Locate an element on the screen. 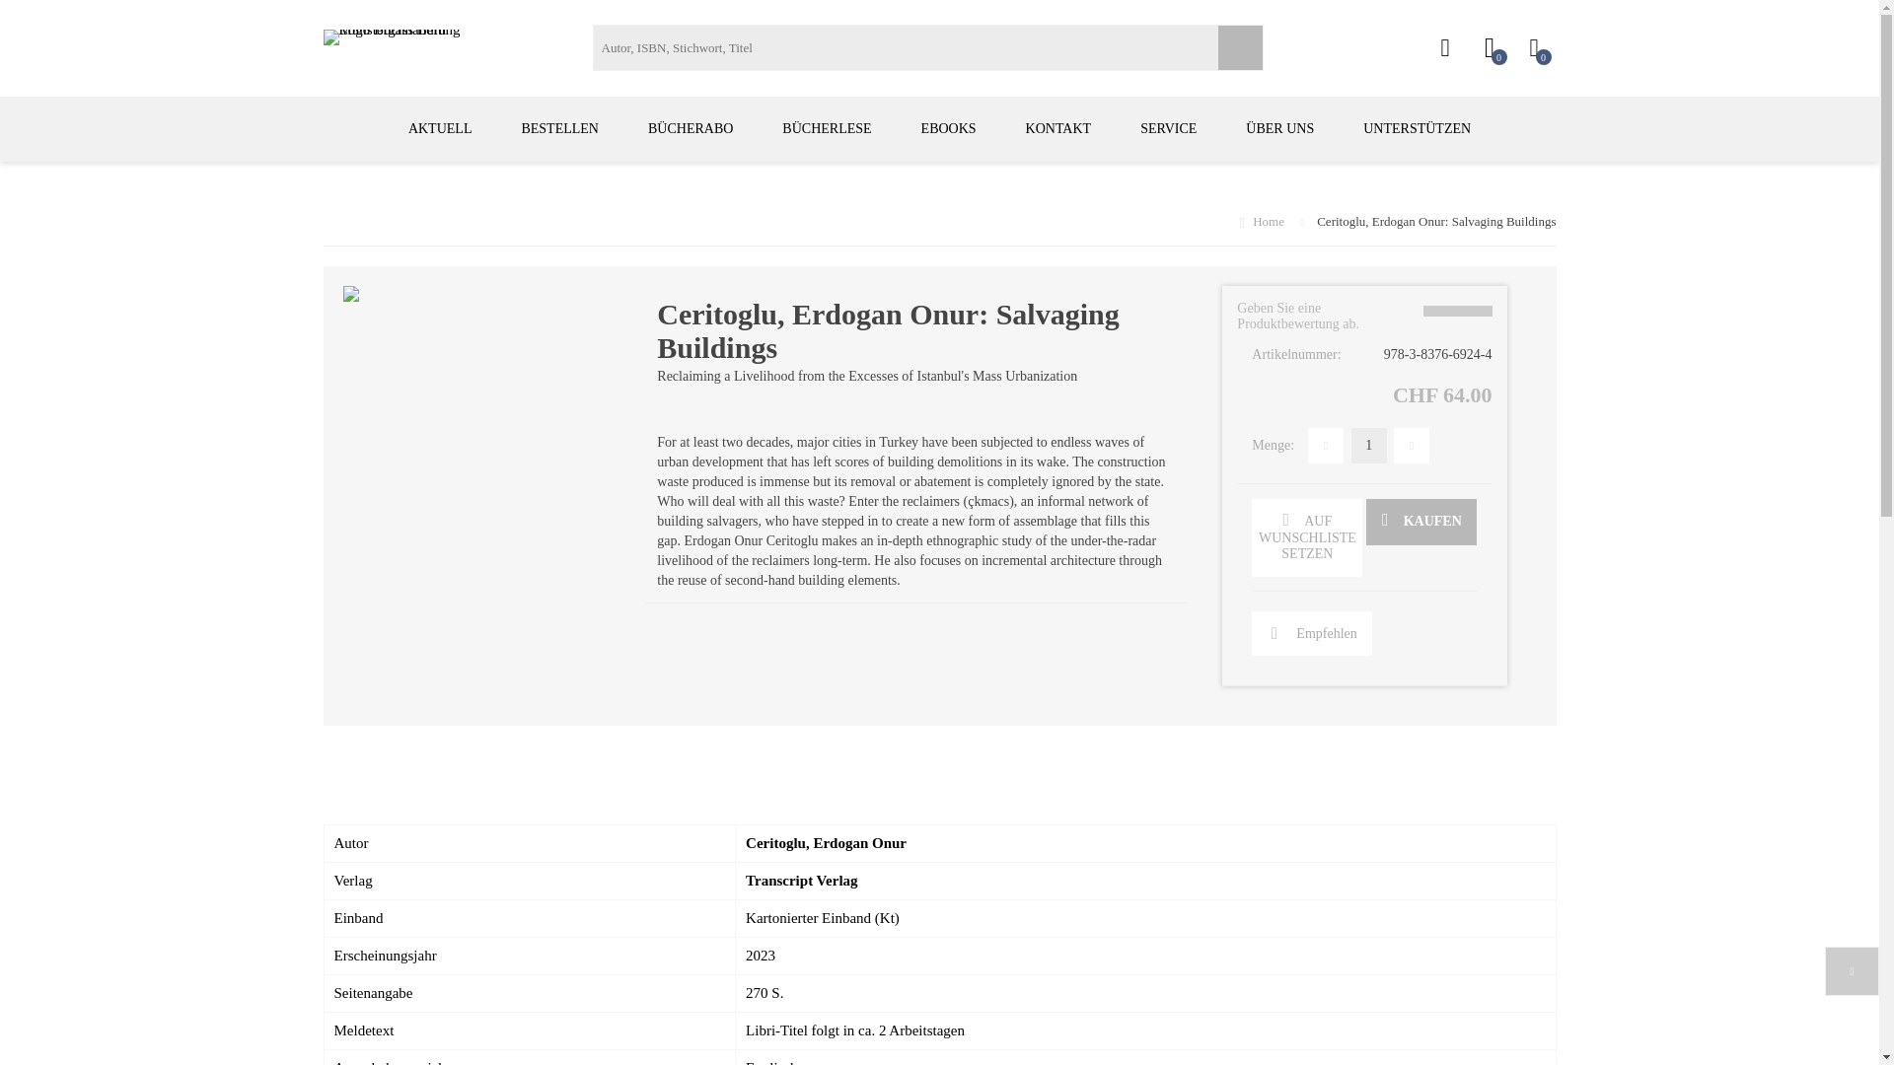  Suchen is located at coordinates (1239, 47).